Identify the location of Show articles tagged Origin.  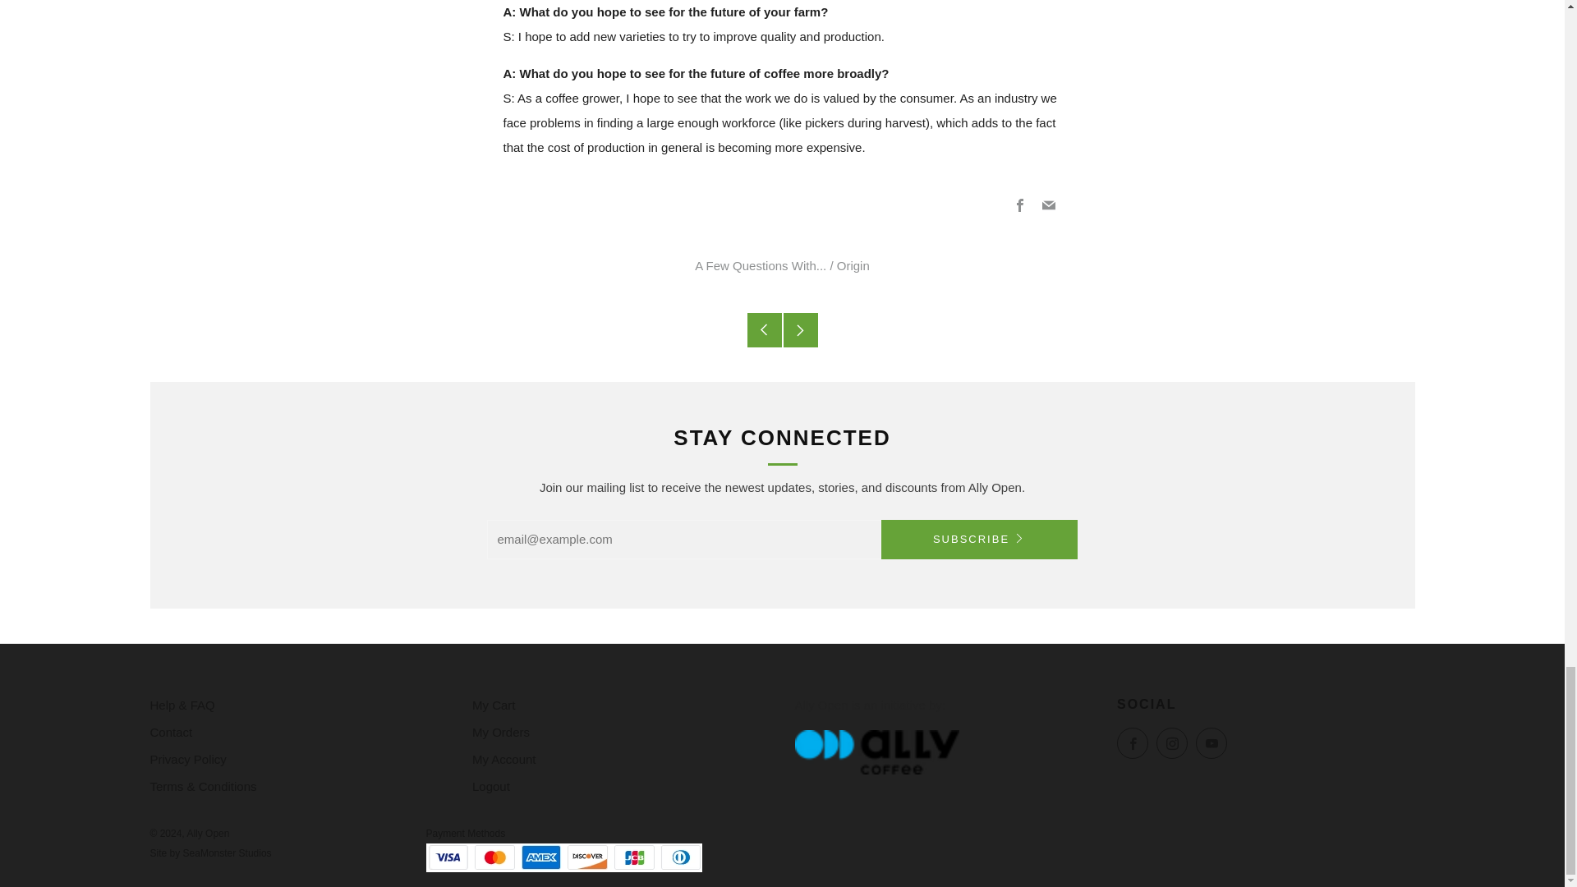
(853, 265).